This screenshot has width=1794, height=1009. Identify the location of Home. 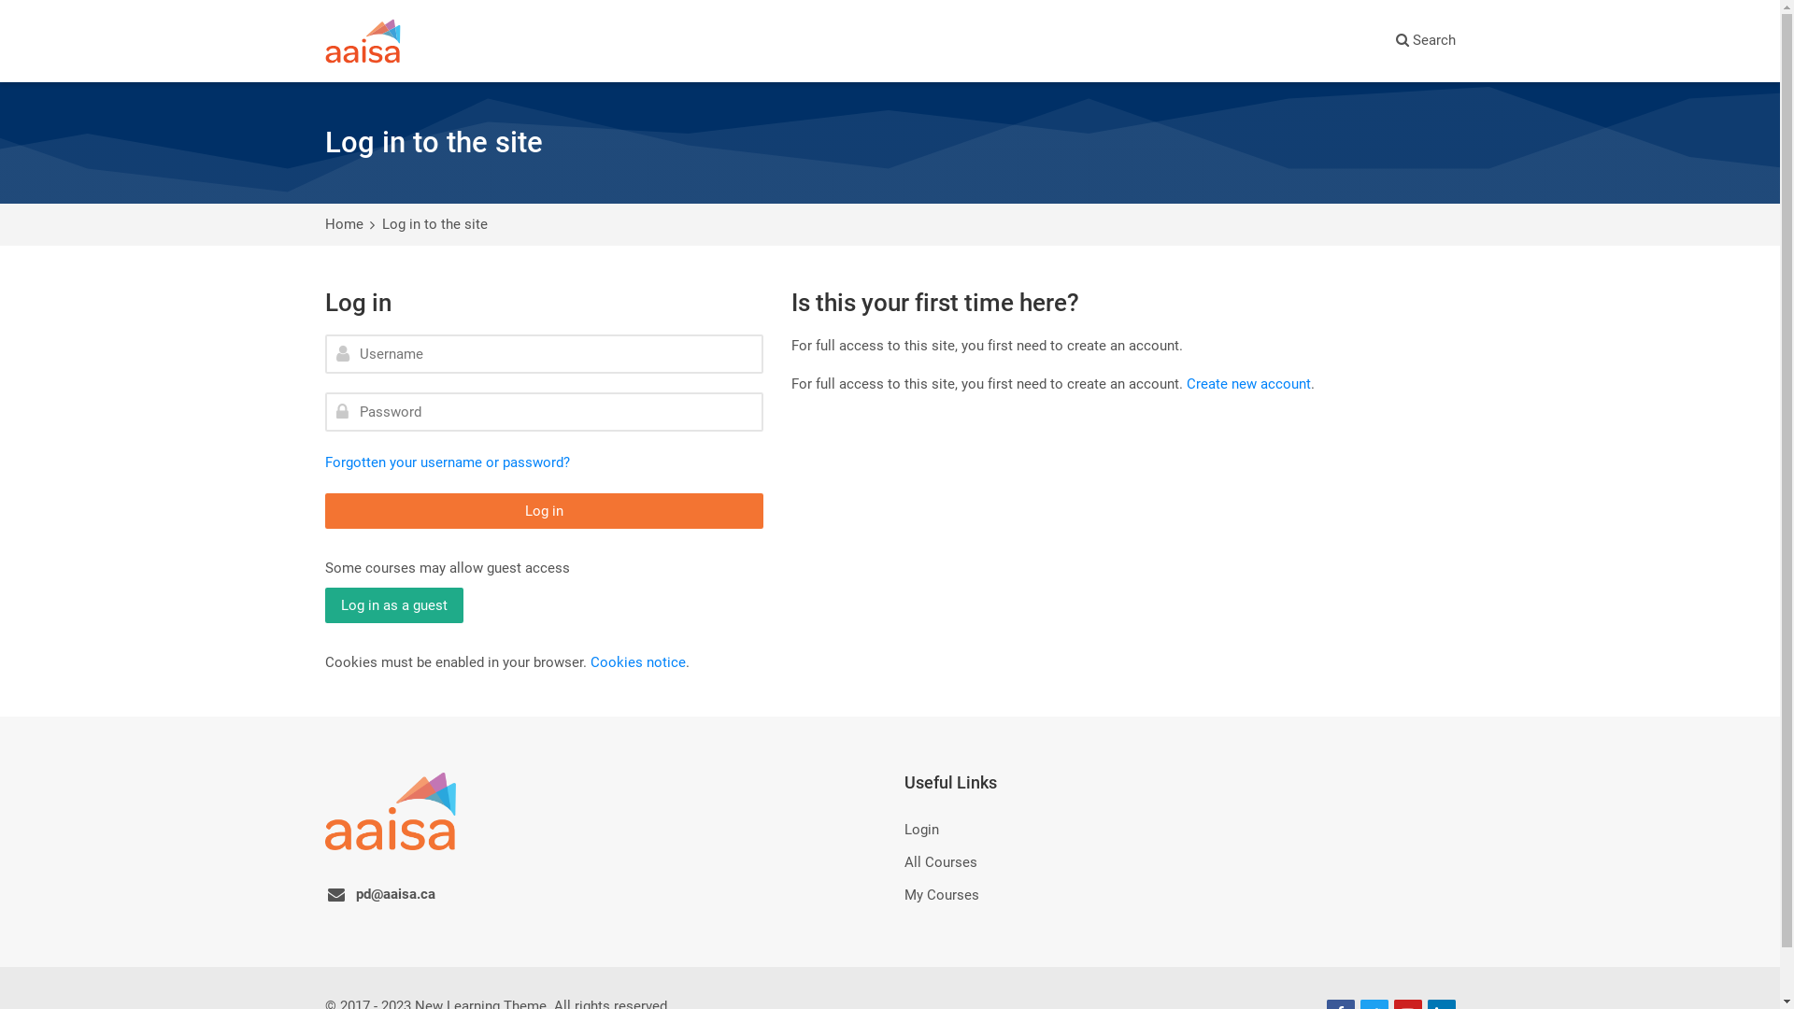
(344, 224).